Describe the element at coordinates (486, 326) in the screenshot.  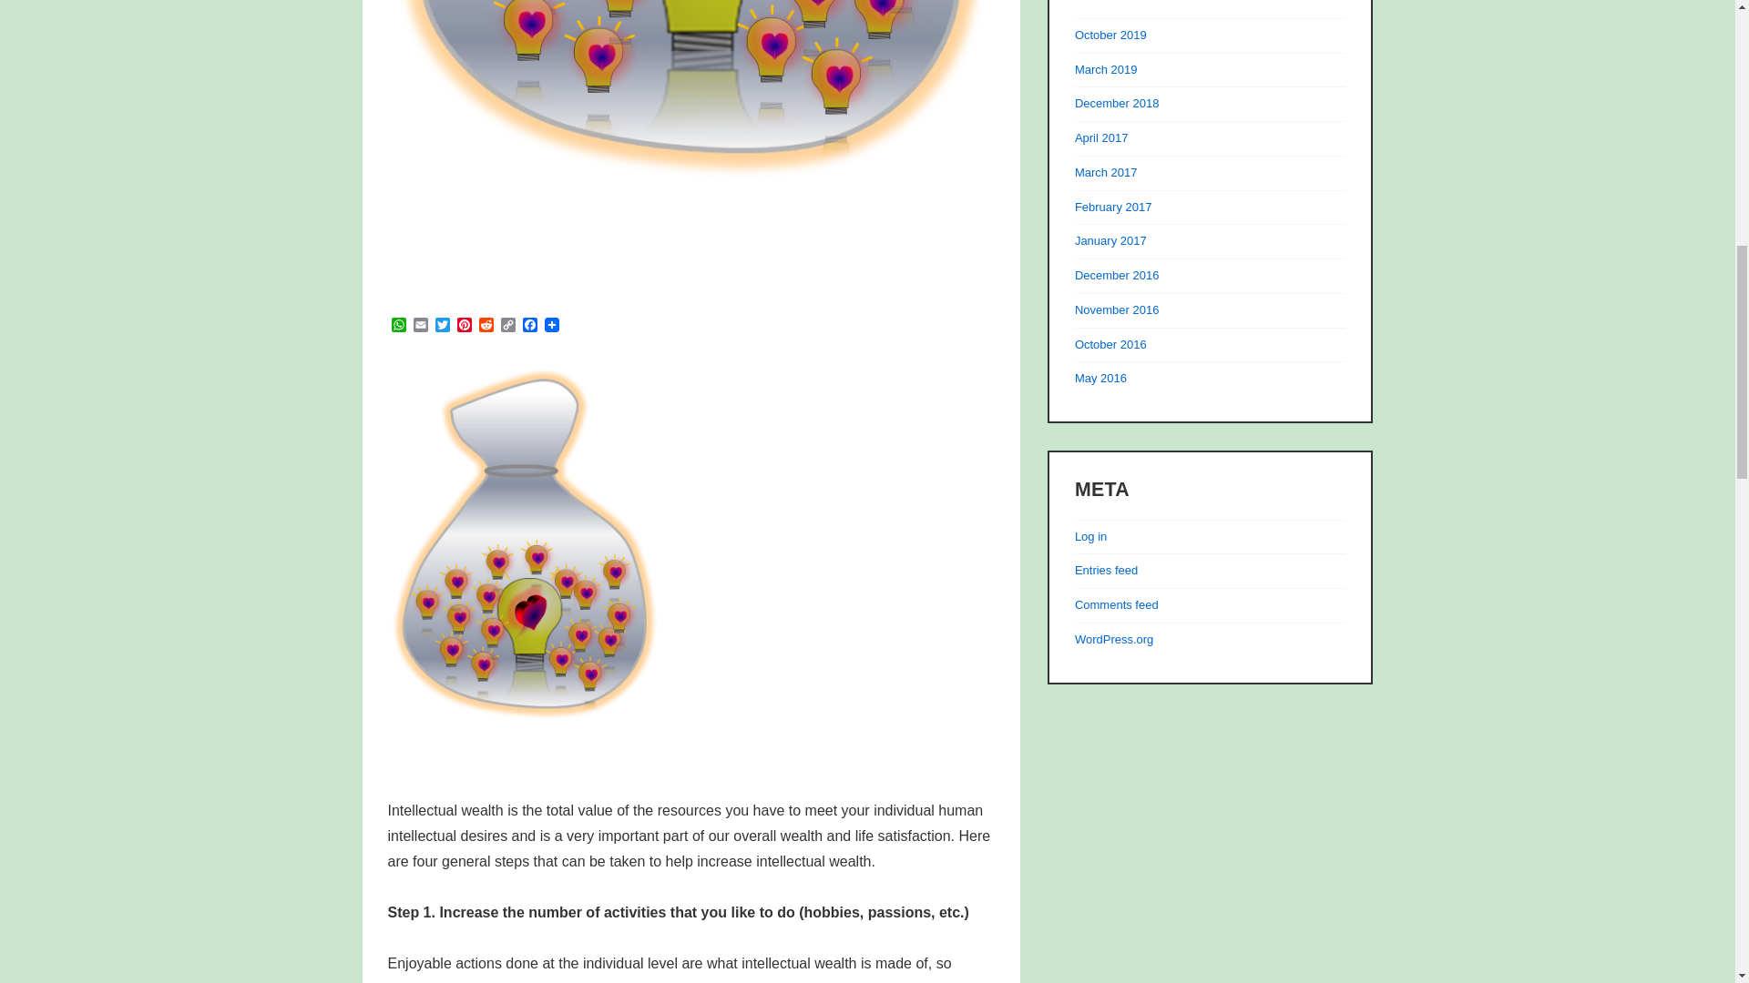
I see `Reddit` at that location.